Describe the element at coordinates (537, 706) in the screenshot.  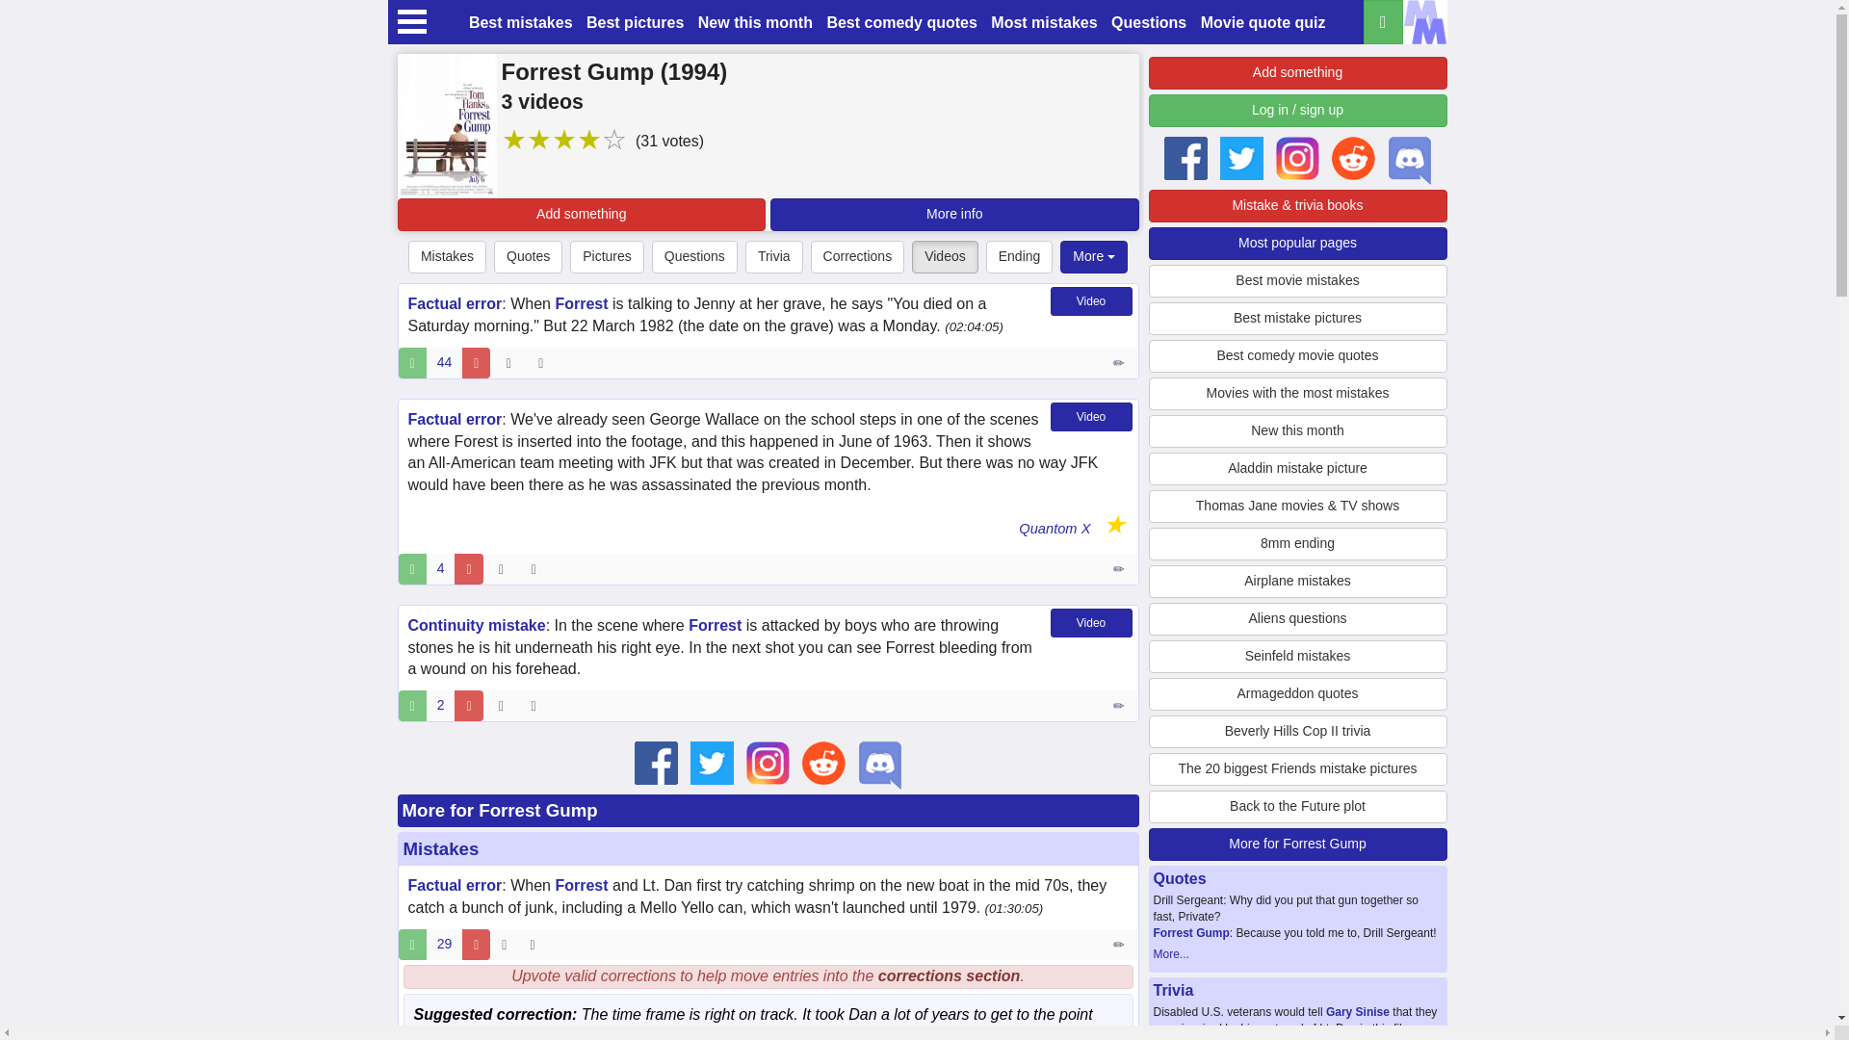
I see `Share this entry` at that location.